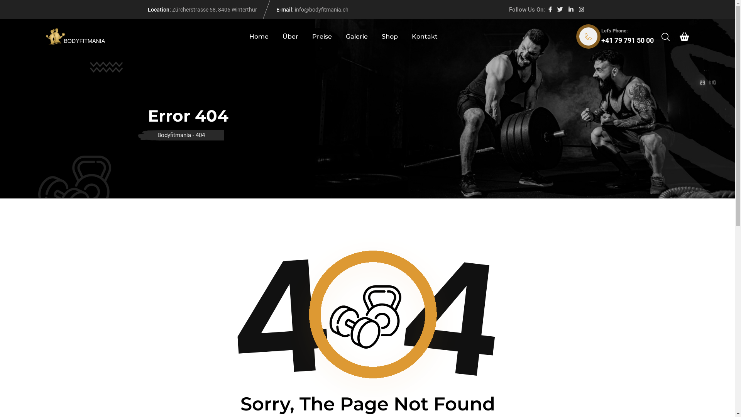 This screenshot has height=417, width=741. What do you see at coordinates (276, 282) in the screenshot?
I see `Power Yoga` at bounding box center [276, 282].